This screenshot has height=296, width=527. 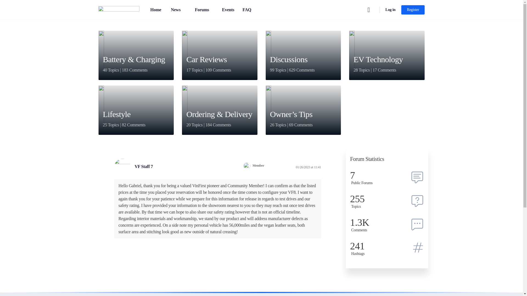 I want to click on Log in, so click(x=390, y=10).